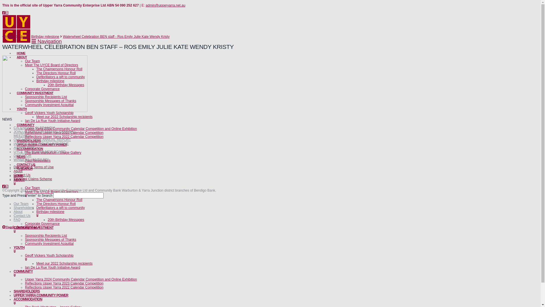  Describe the element at coordinates (47, 42) in the screenshot. I see `Navigation` at that location.